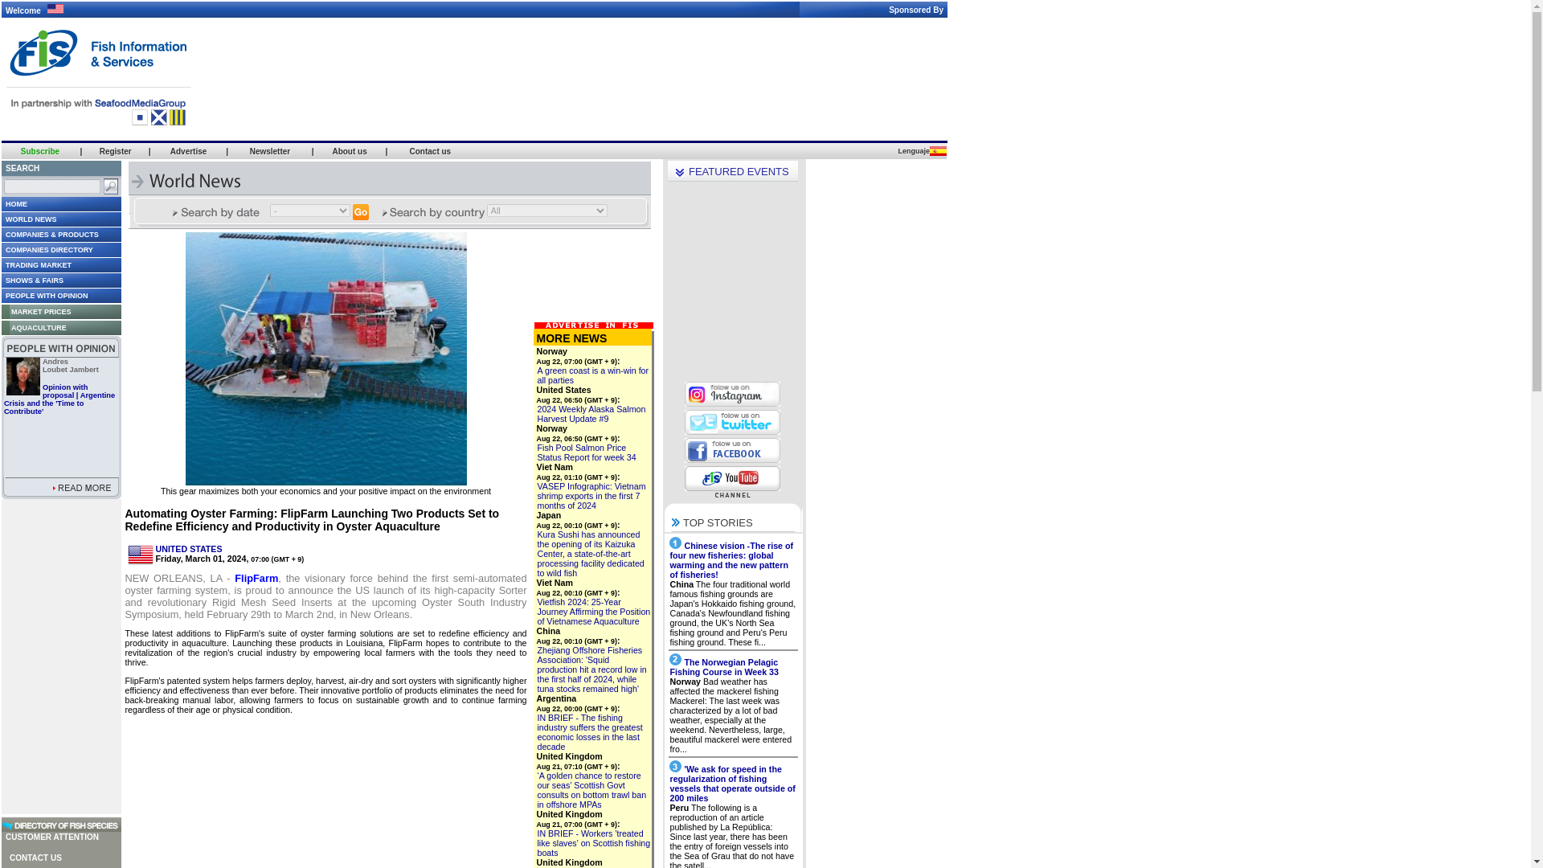 The image size is (1543, 868). Describe the element at coordinates (40, 151) in the screenshot. I see `Subscribe` at that location.